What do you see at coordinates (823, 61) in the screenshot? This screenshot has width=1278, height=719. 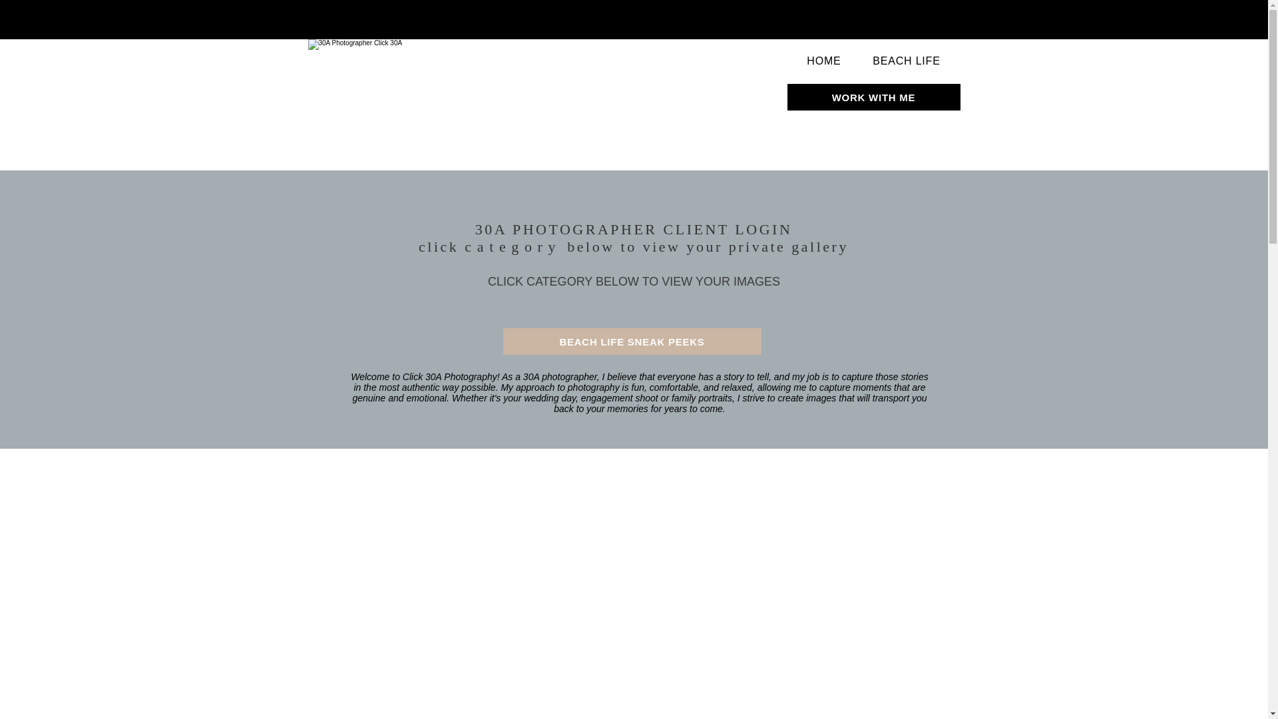 I see `HOME` at bounding box center [823, 61].